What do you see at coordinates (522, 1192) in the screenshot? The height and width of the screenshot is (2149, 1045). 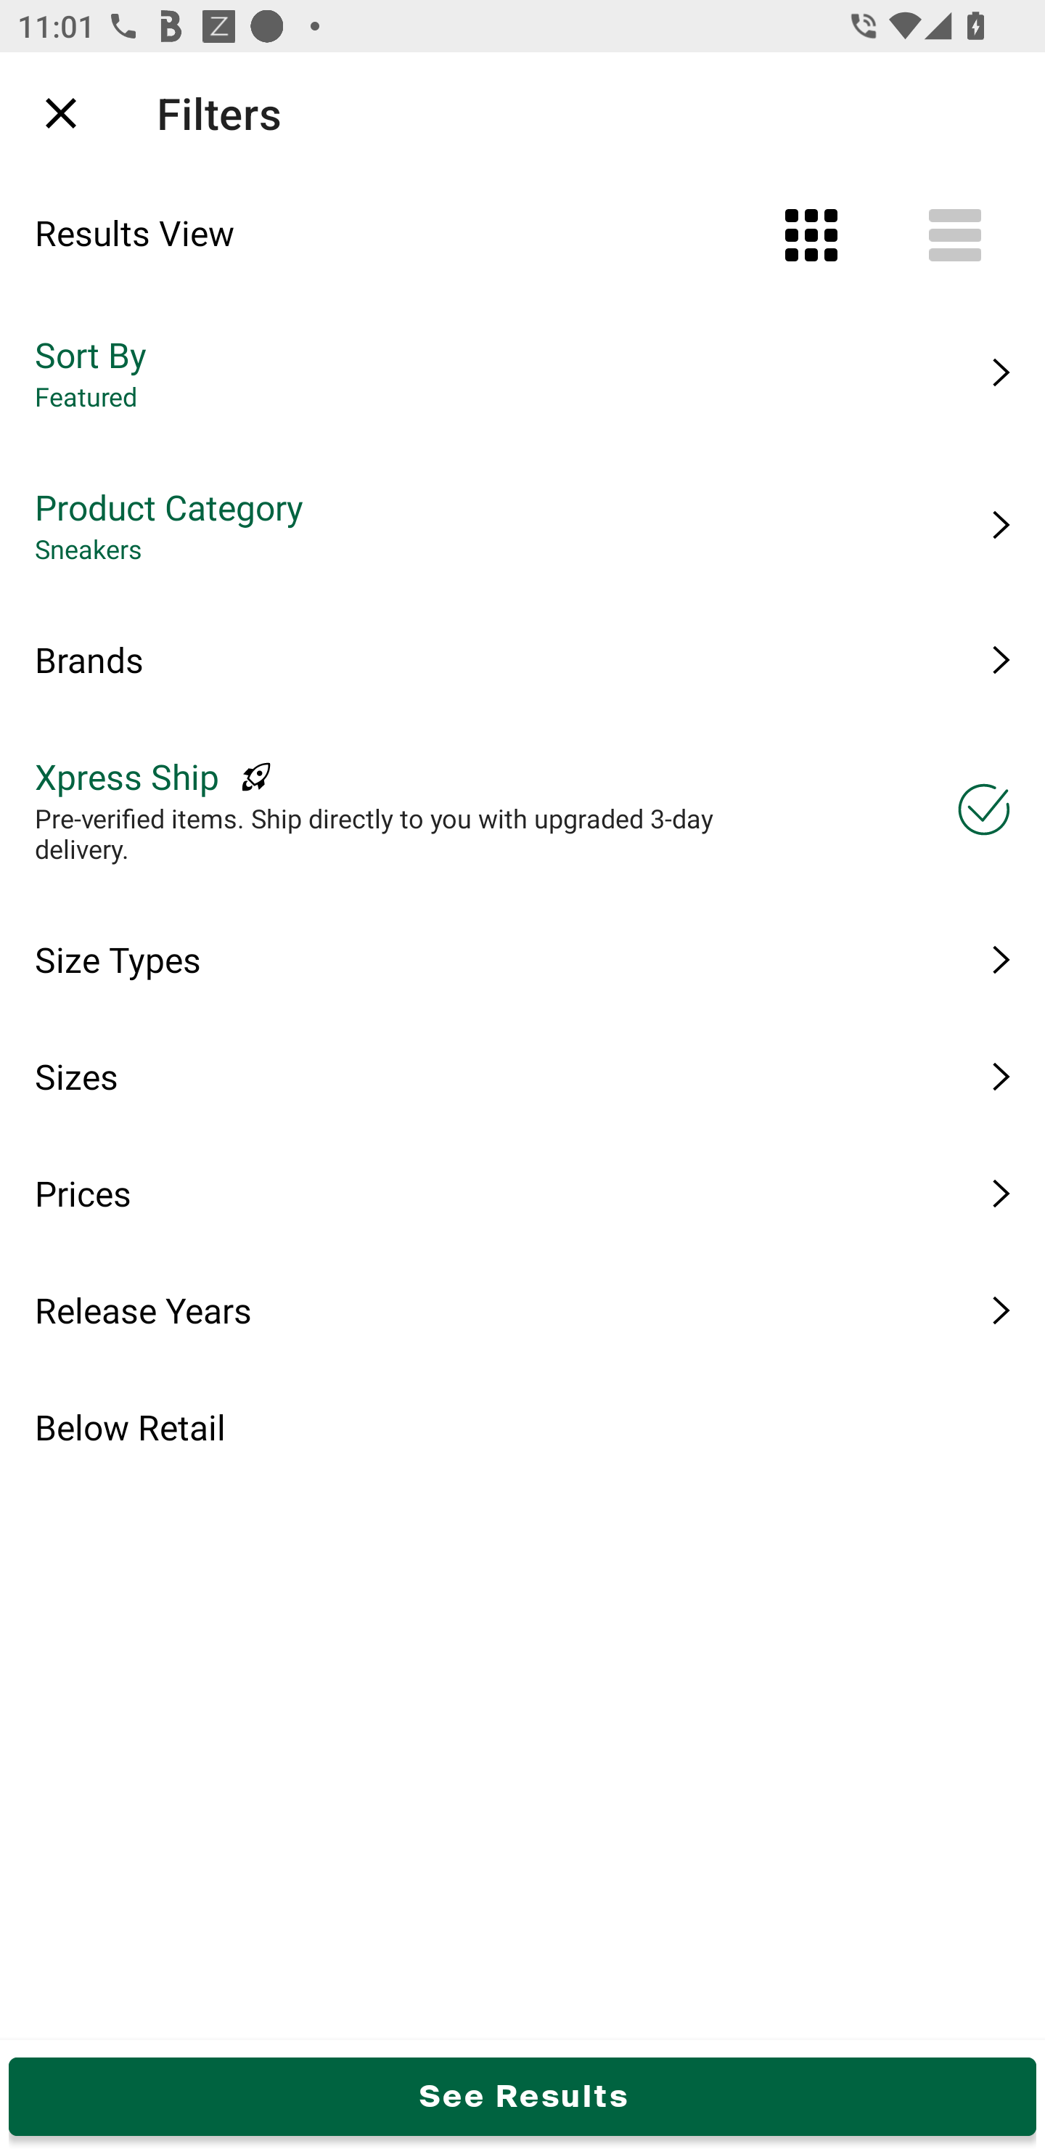 I see `Prices Next` at bounding box center [522, 1192].